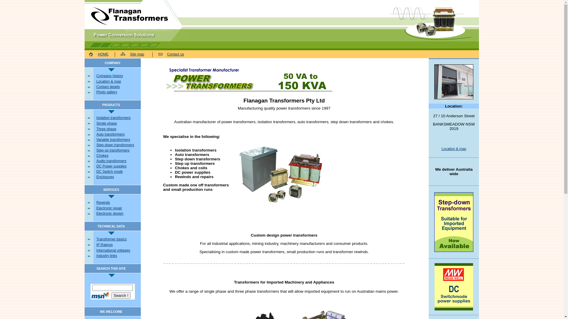  I want to click on Auto transformers, so click(118, 134).